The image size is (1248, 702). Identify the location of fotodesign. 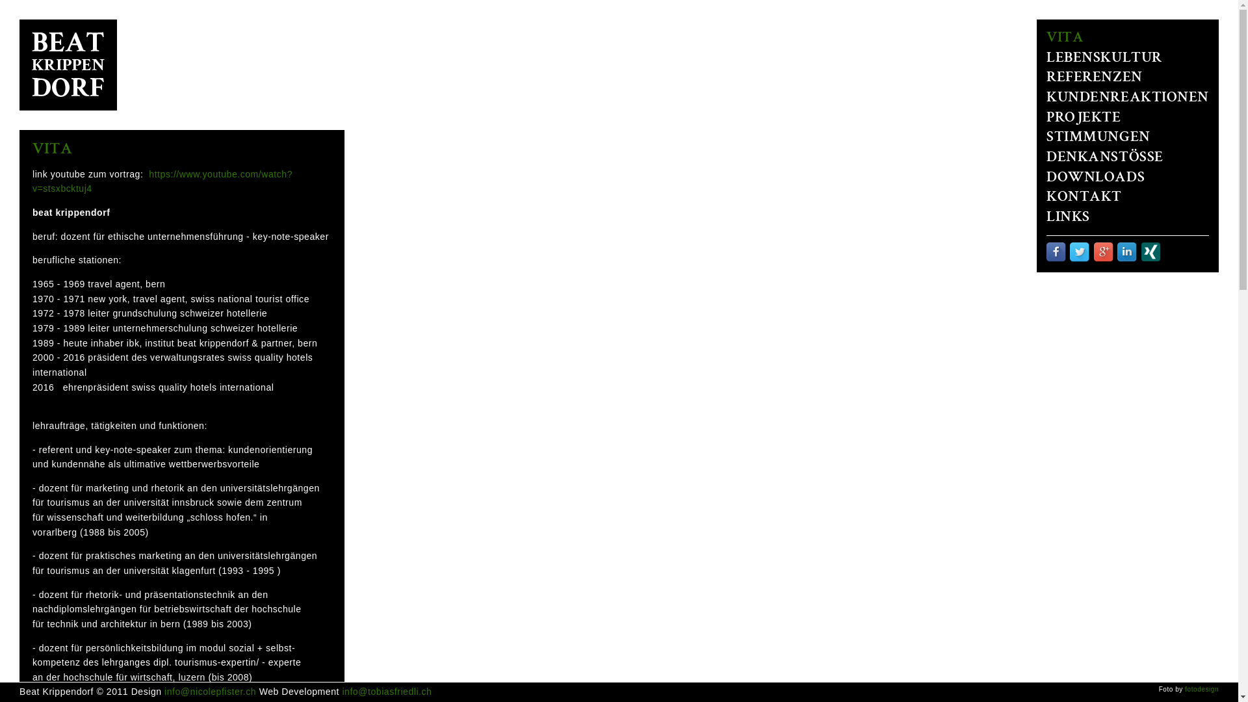
(1202, 689).